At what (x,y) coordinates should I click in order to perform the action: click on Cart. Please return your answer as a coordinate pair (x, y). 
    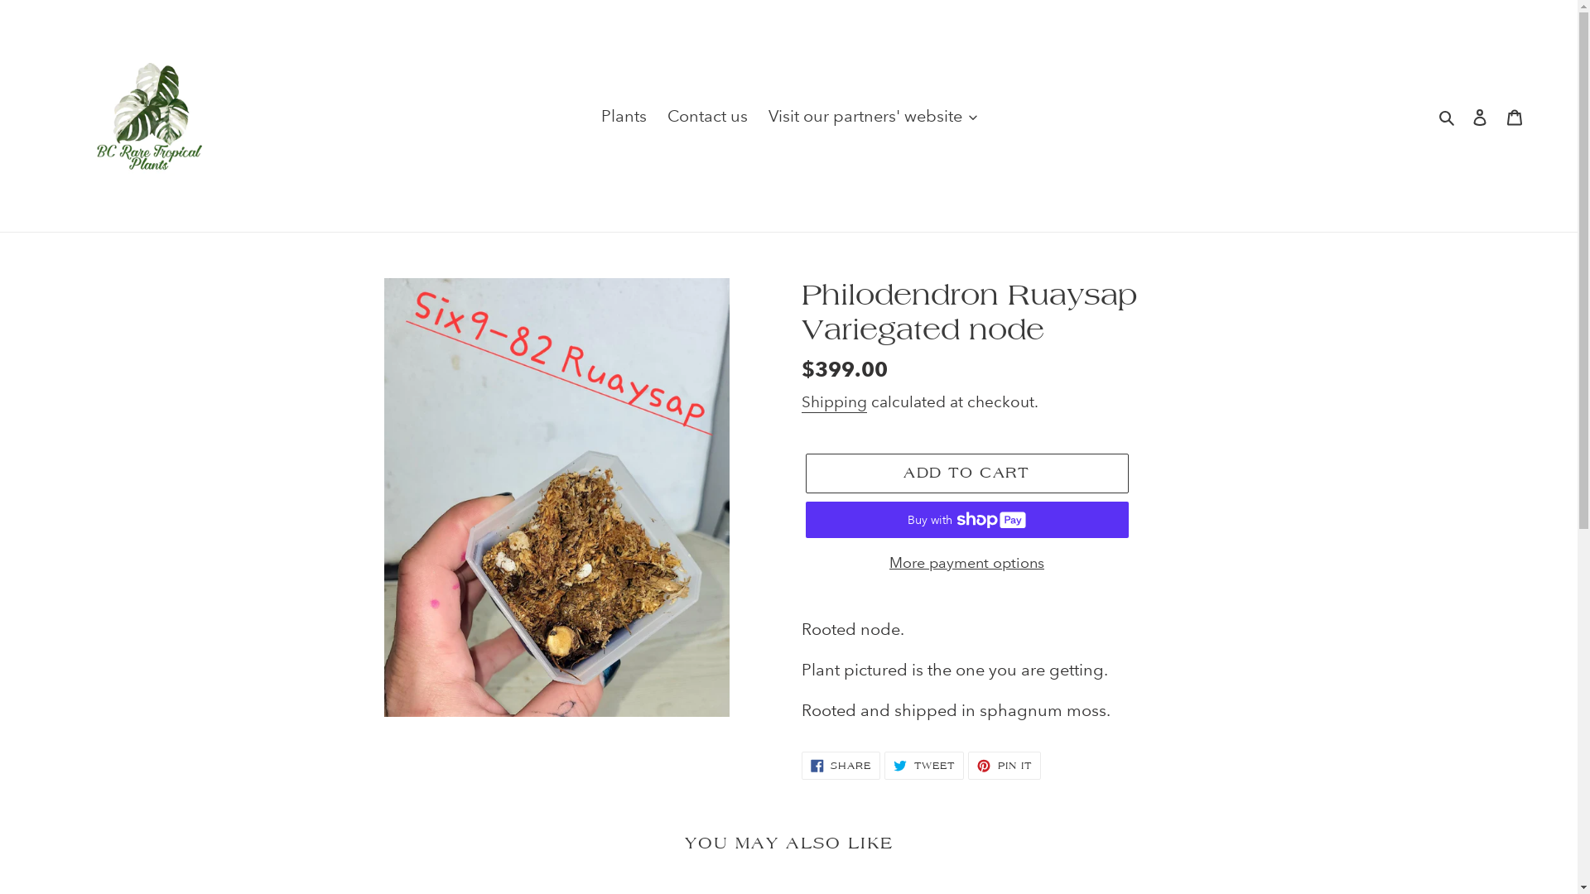
    Looking at the image, I should click on (1515, 116).